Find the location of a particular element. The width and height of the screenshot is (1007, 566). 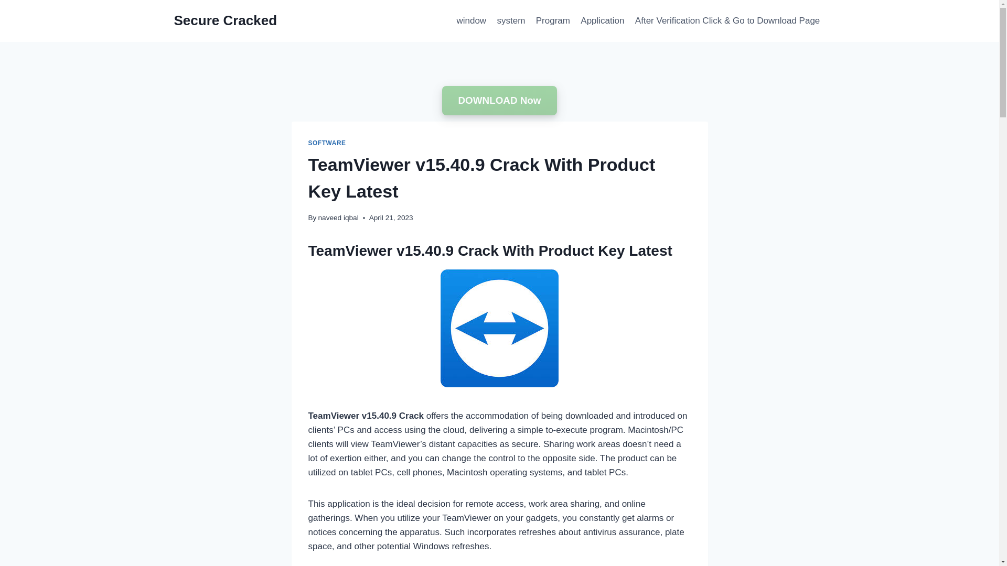

naveed iqbal is located at coordinates (338, 218).